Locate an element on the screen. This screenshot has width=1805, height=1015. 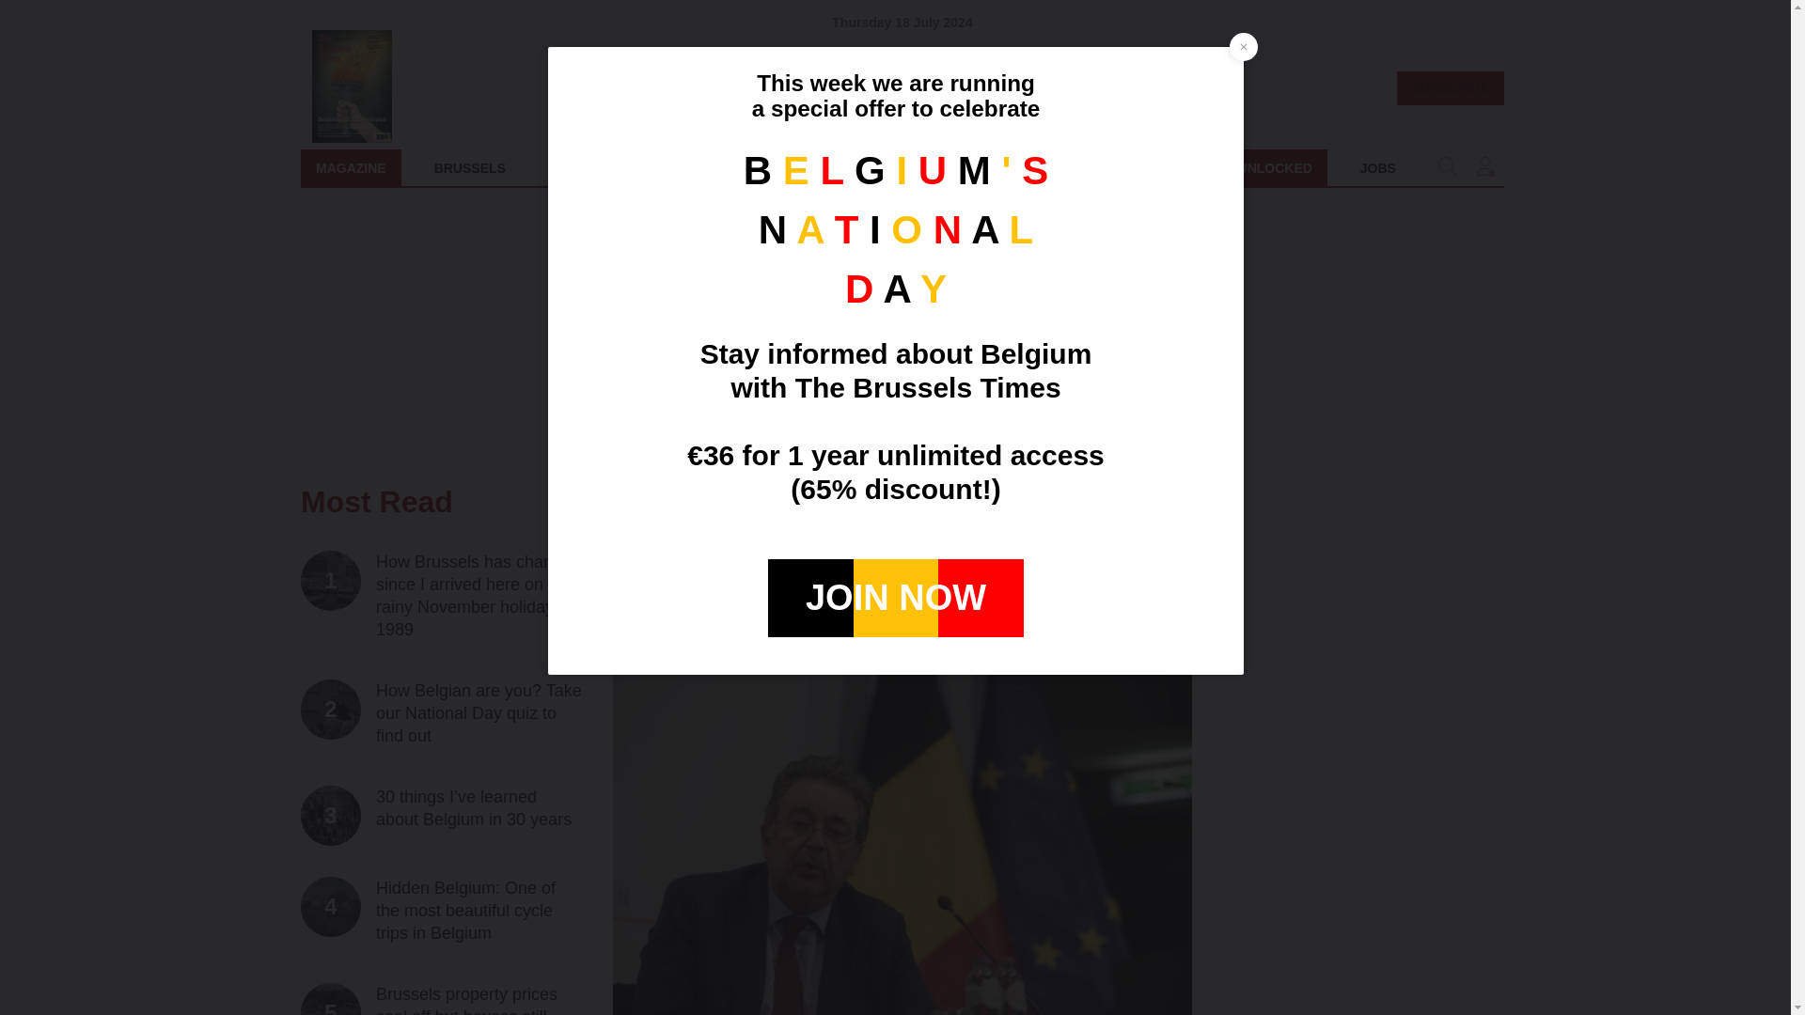
BRUSSELS is located at coordinates (470, 167).